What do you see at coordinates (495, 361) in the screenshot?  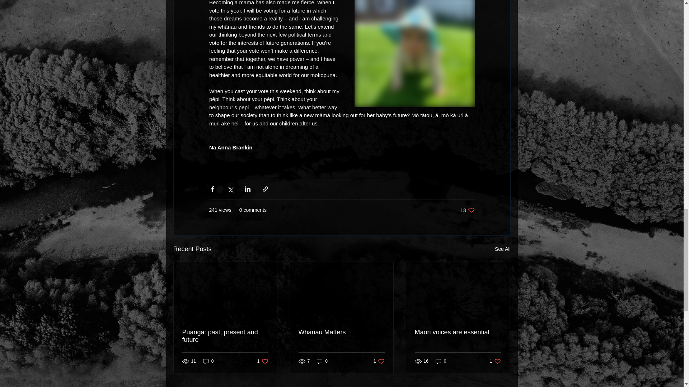 I see `Puanga: past, present and future` at bounding box center [495, 361].